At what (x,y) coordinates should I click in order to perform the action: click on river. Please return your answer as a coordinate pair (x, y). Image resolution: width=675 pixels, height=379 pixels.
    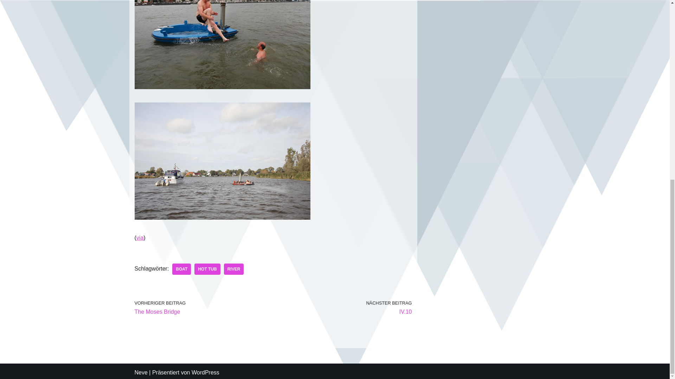
    Looking at the image, I should click on (234, 269).